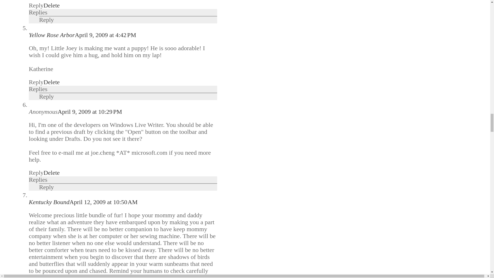  Describe the element at coordinates (38, 89) in the screenshot. I see `Replies` at that location.